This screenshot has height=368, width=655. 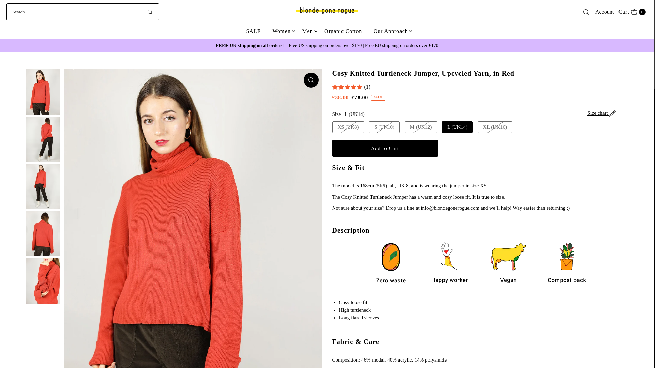 I want to click on SALE, so click(x=281, y=31).